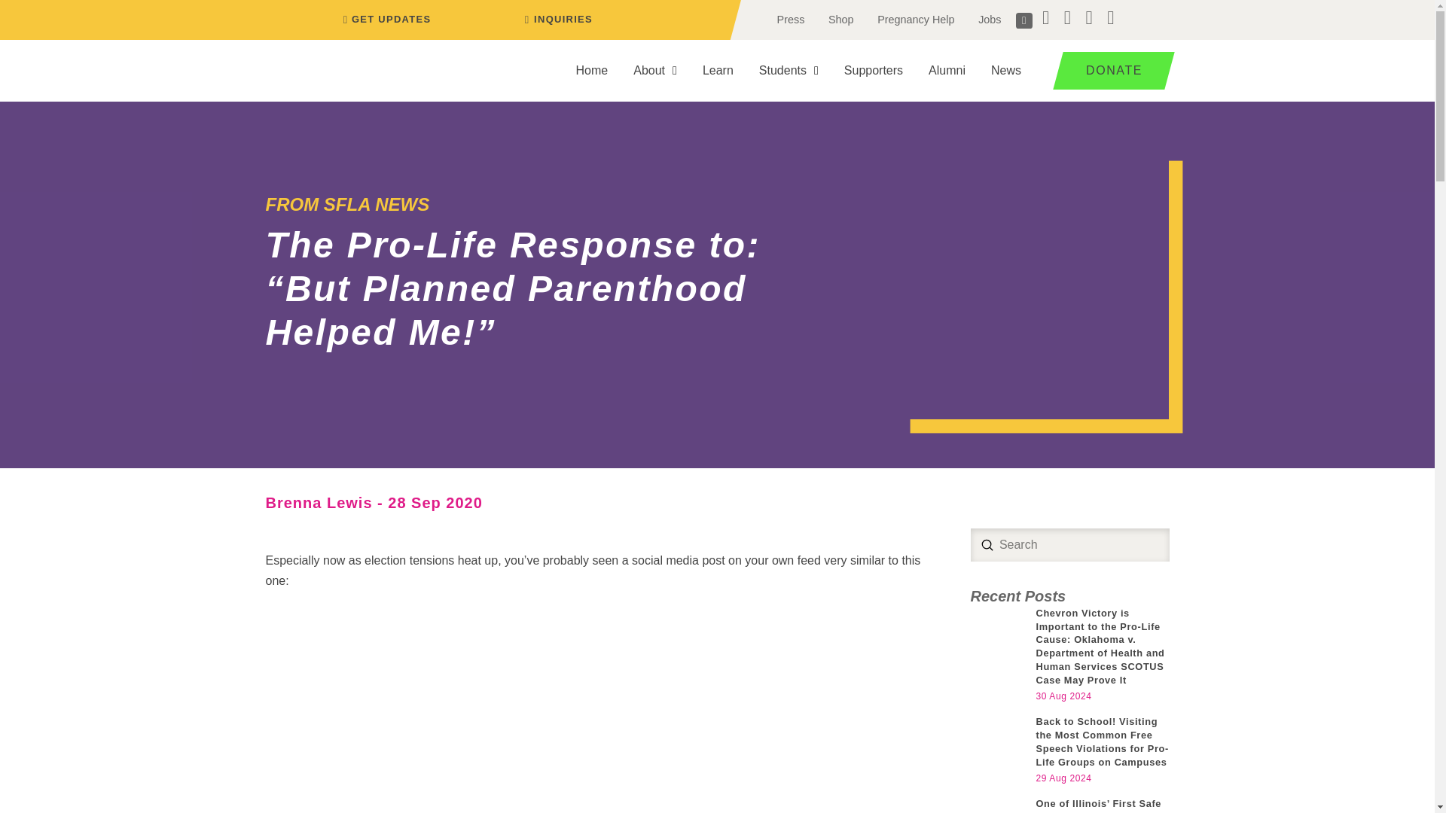 The image size is (1446, 813). I want to click on About, so click(654, 71).